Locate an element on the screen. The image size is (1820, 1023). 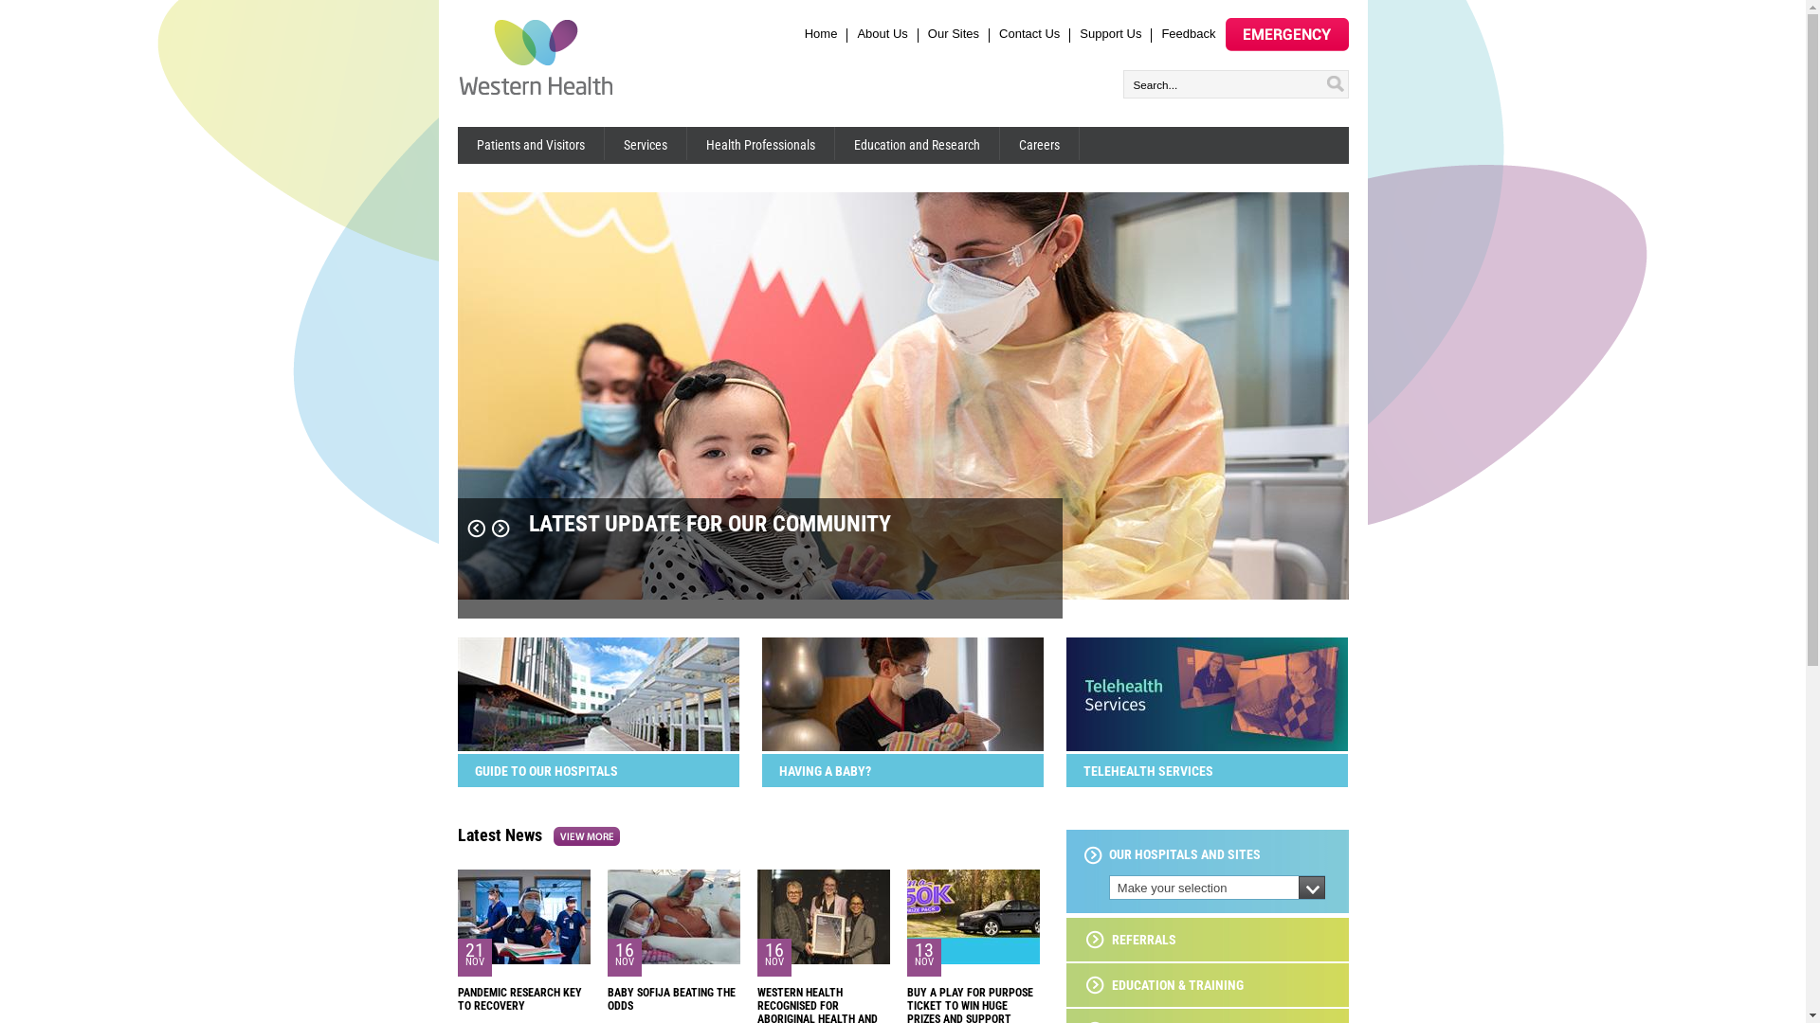
Contact Us is located at coordinates (1029, 34).